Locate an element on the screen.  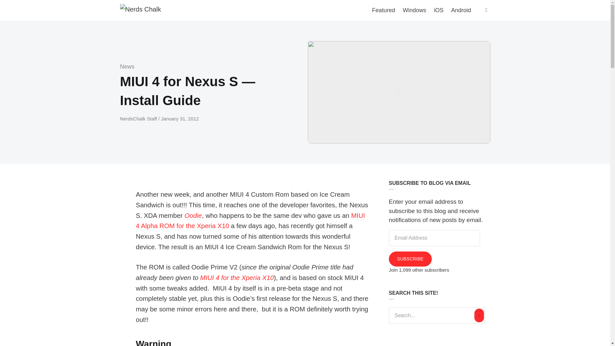
SUBSCRIBE is located at coordinates (410, 259).